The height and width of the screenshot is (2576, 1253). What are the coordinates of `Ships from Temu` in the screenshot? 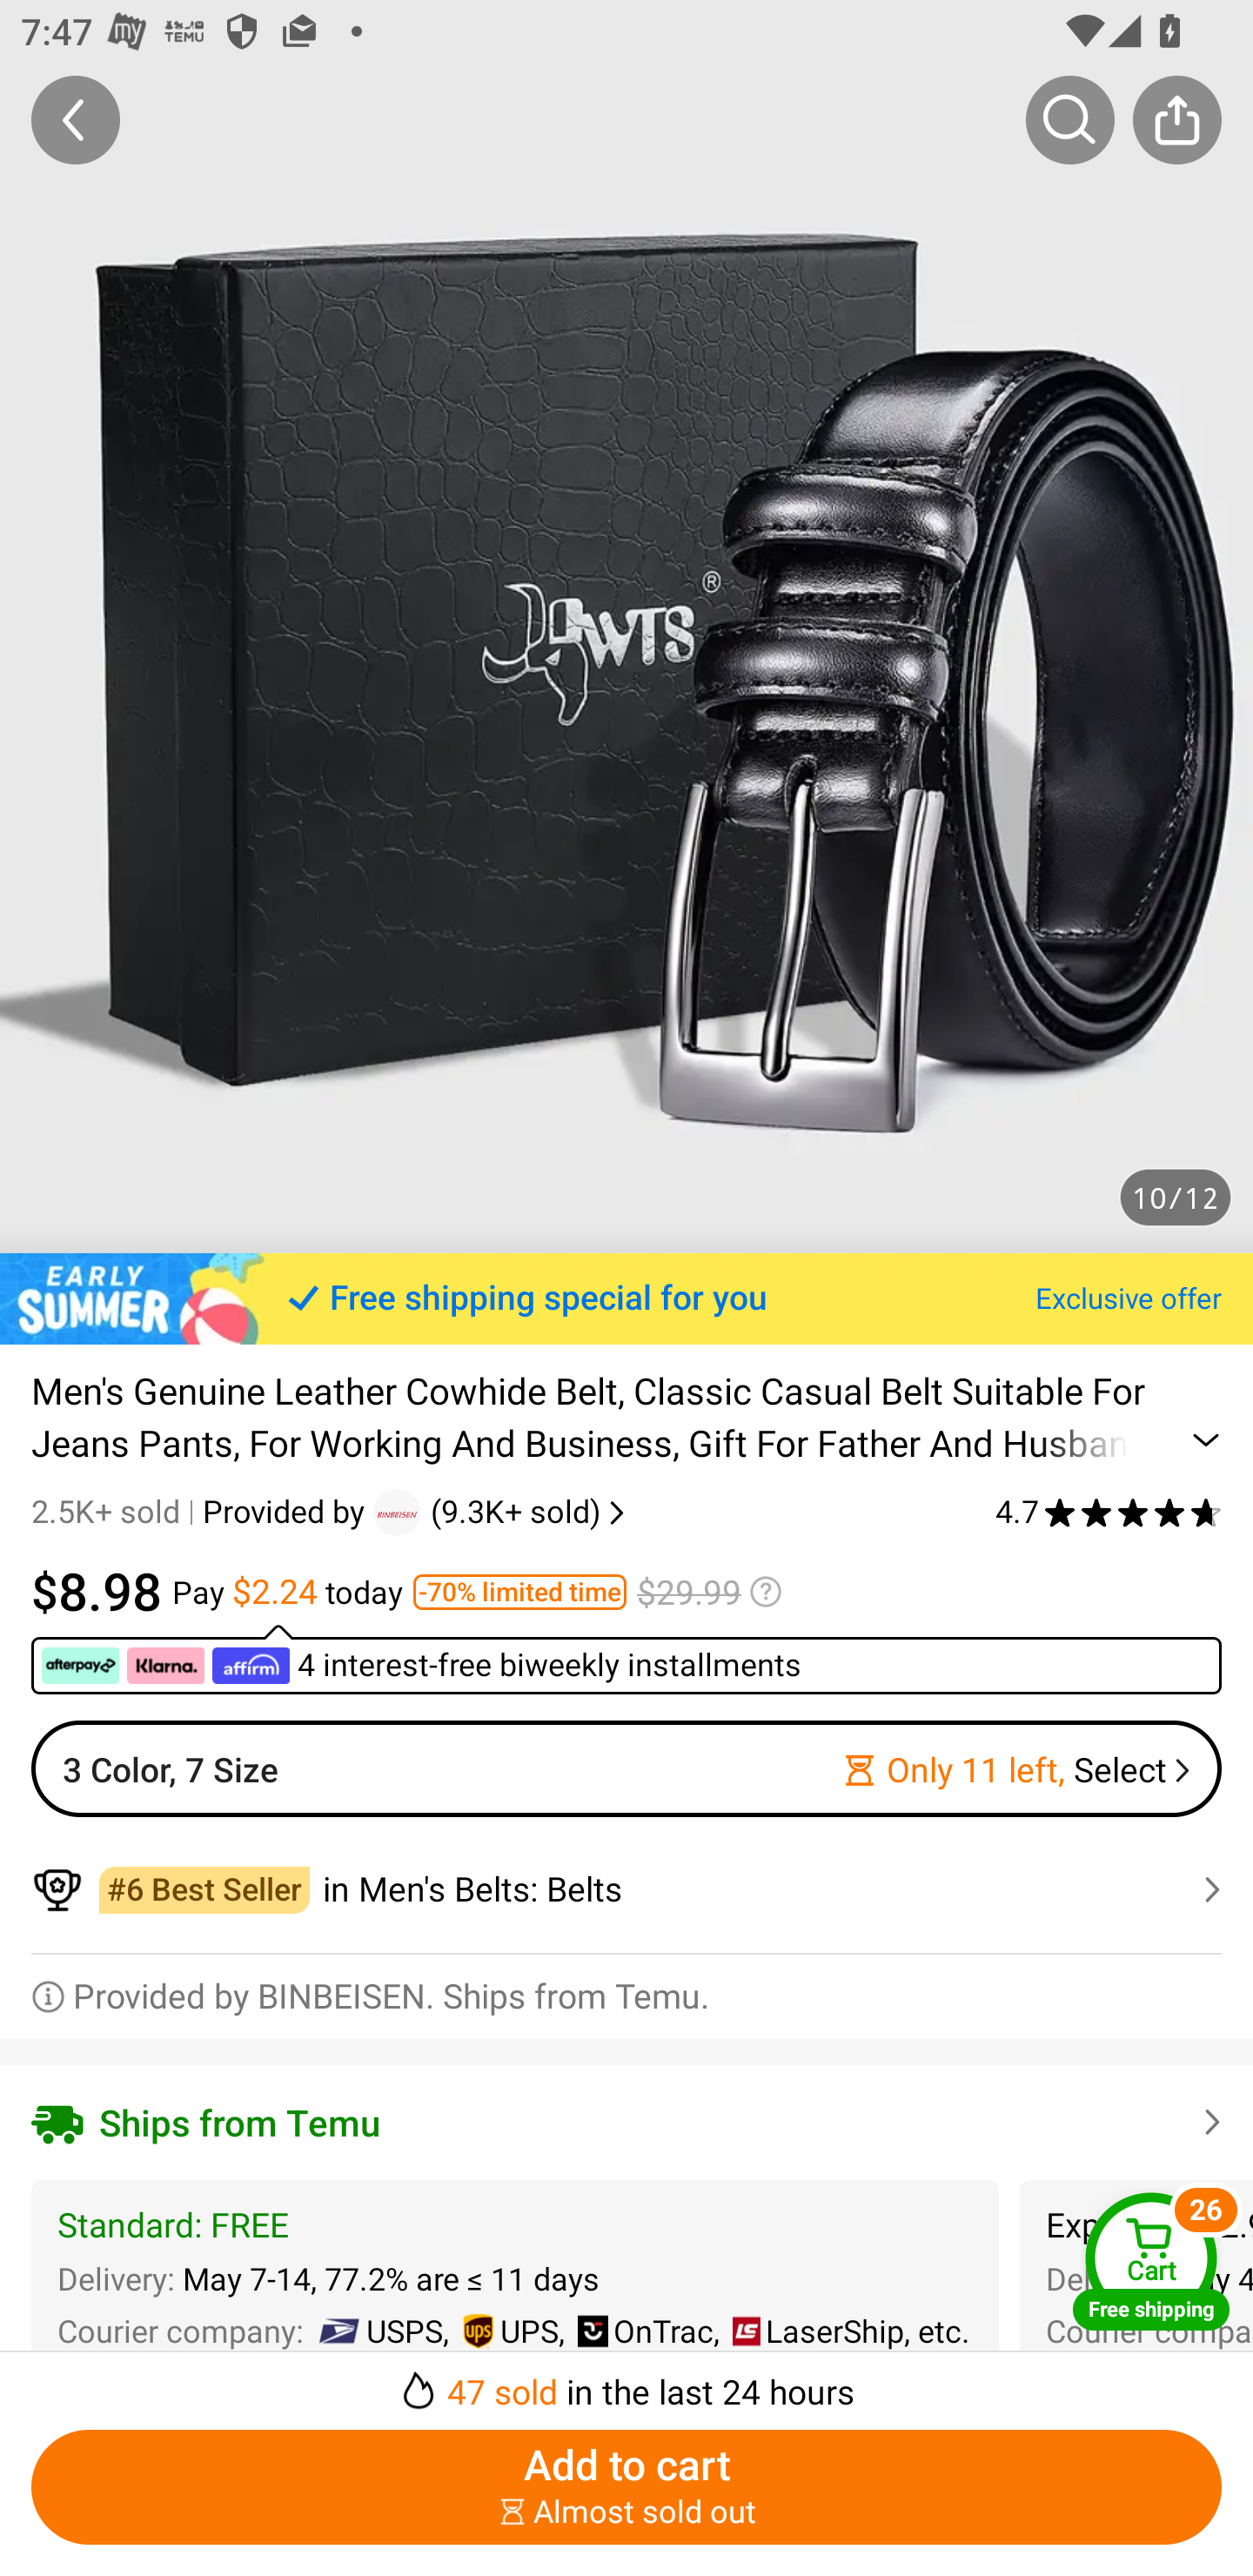 It's located at (626, 2122).